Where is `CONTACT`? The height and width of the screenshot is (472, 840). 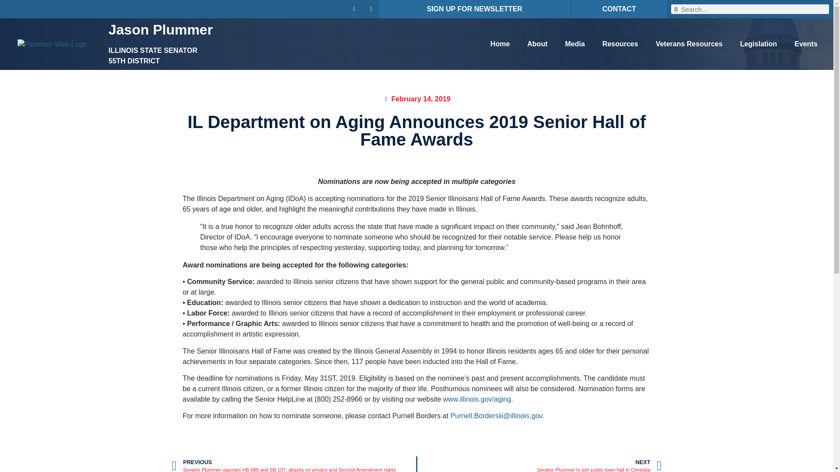 CONTACT is located at coordinates (619, 9).